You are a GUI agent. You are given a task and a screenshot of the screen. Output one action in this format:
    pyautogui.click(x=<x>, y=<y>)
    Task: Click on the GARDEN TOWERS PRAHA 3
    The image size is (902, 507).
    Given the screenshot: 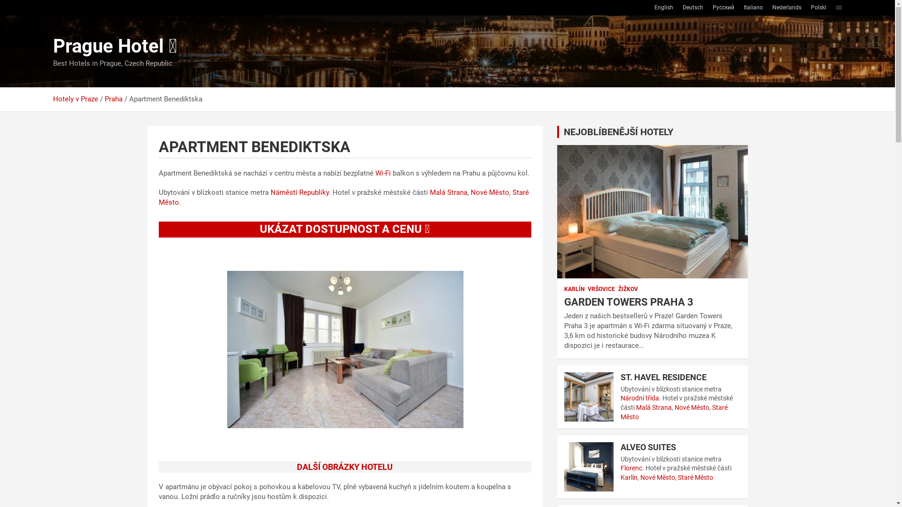 What is the action you would take?
    pyautogui.click(x=629, y=302)
    